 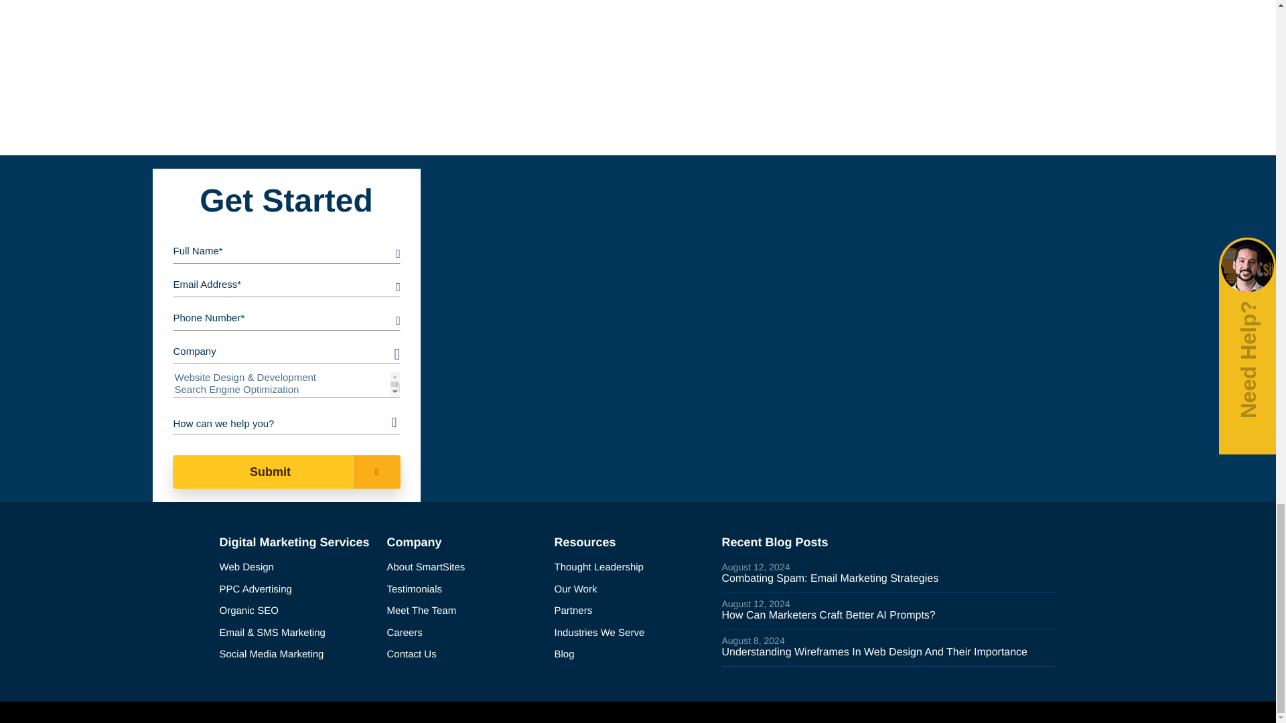 What do you see at coordinates (298, 590) in the screenshot?
I see `PPC Advertising` at bounding box center [298, 590].